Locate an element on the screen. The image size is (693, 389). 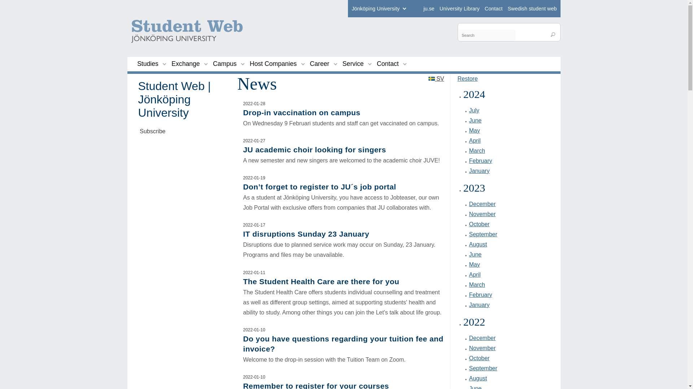
Search is located at coordinates (553, 35).